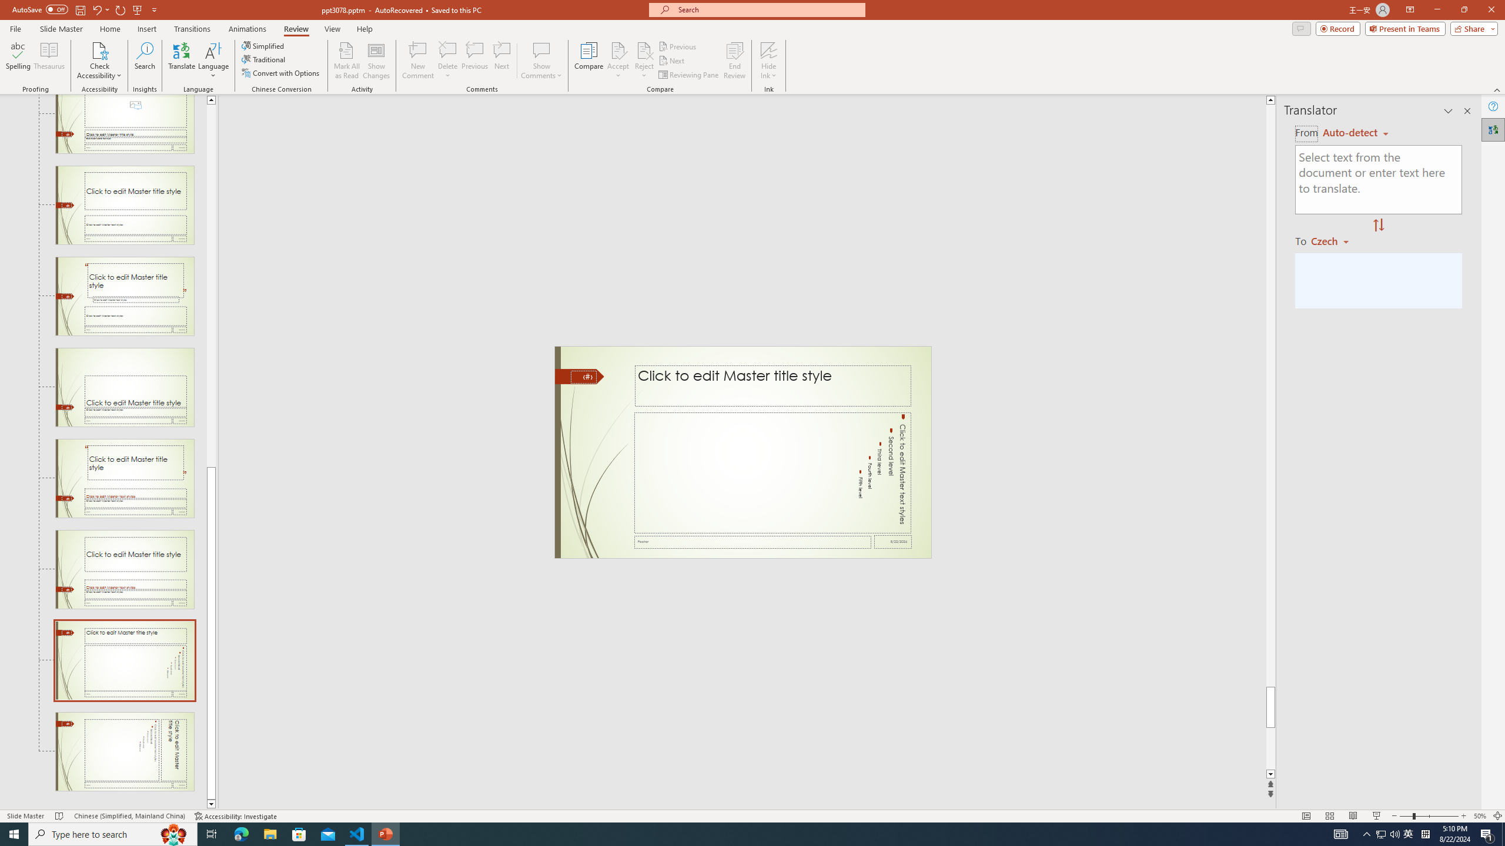  Describe the element at coordinates (1335, 240) in the screenshot. I see `Czech` at that location.